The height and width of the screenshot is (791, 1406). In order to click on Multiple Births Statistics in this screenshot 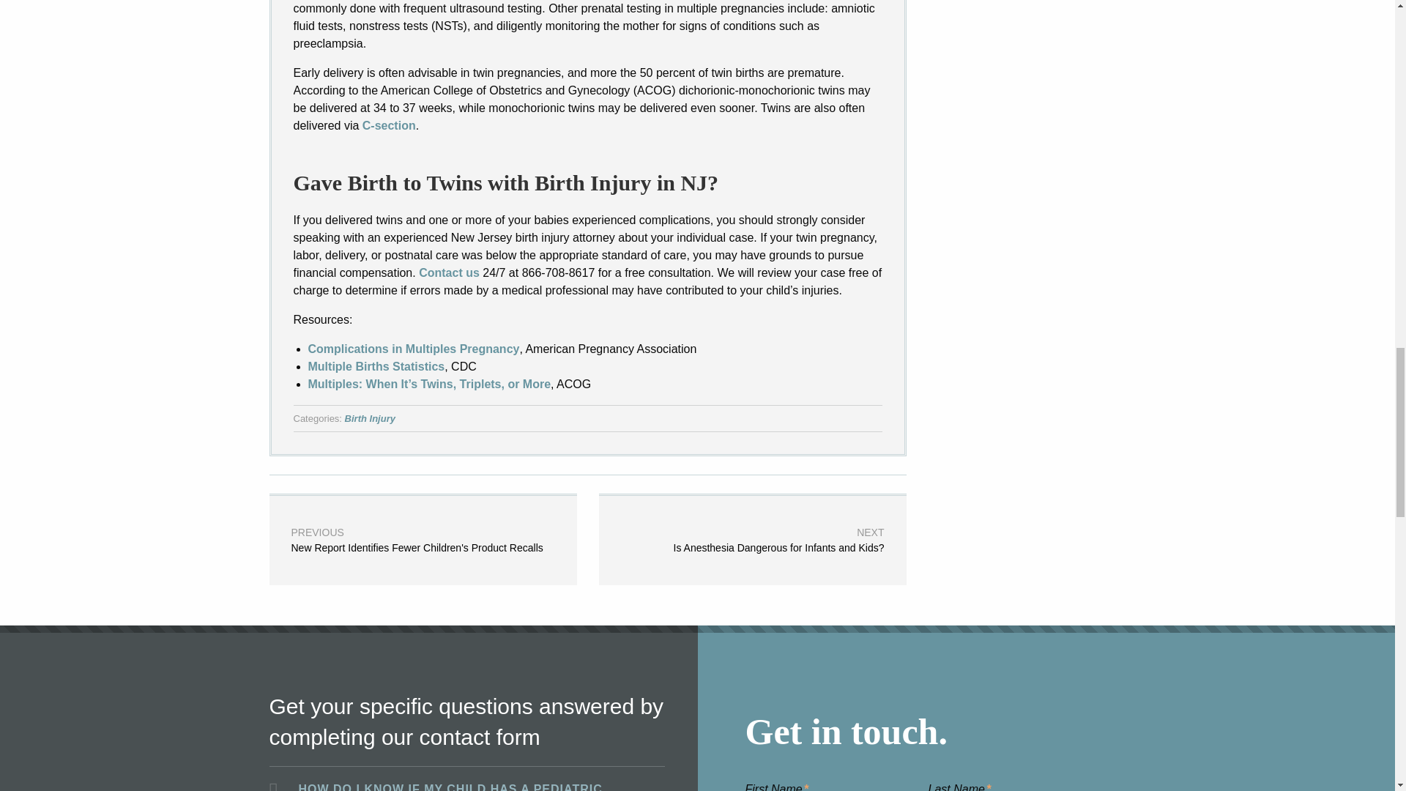, I will do `click(376, 366)`.